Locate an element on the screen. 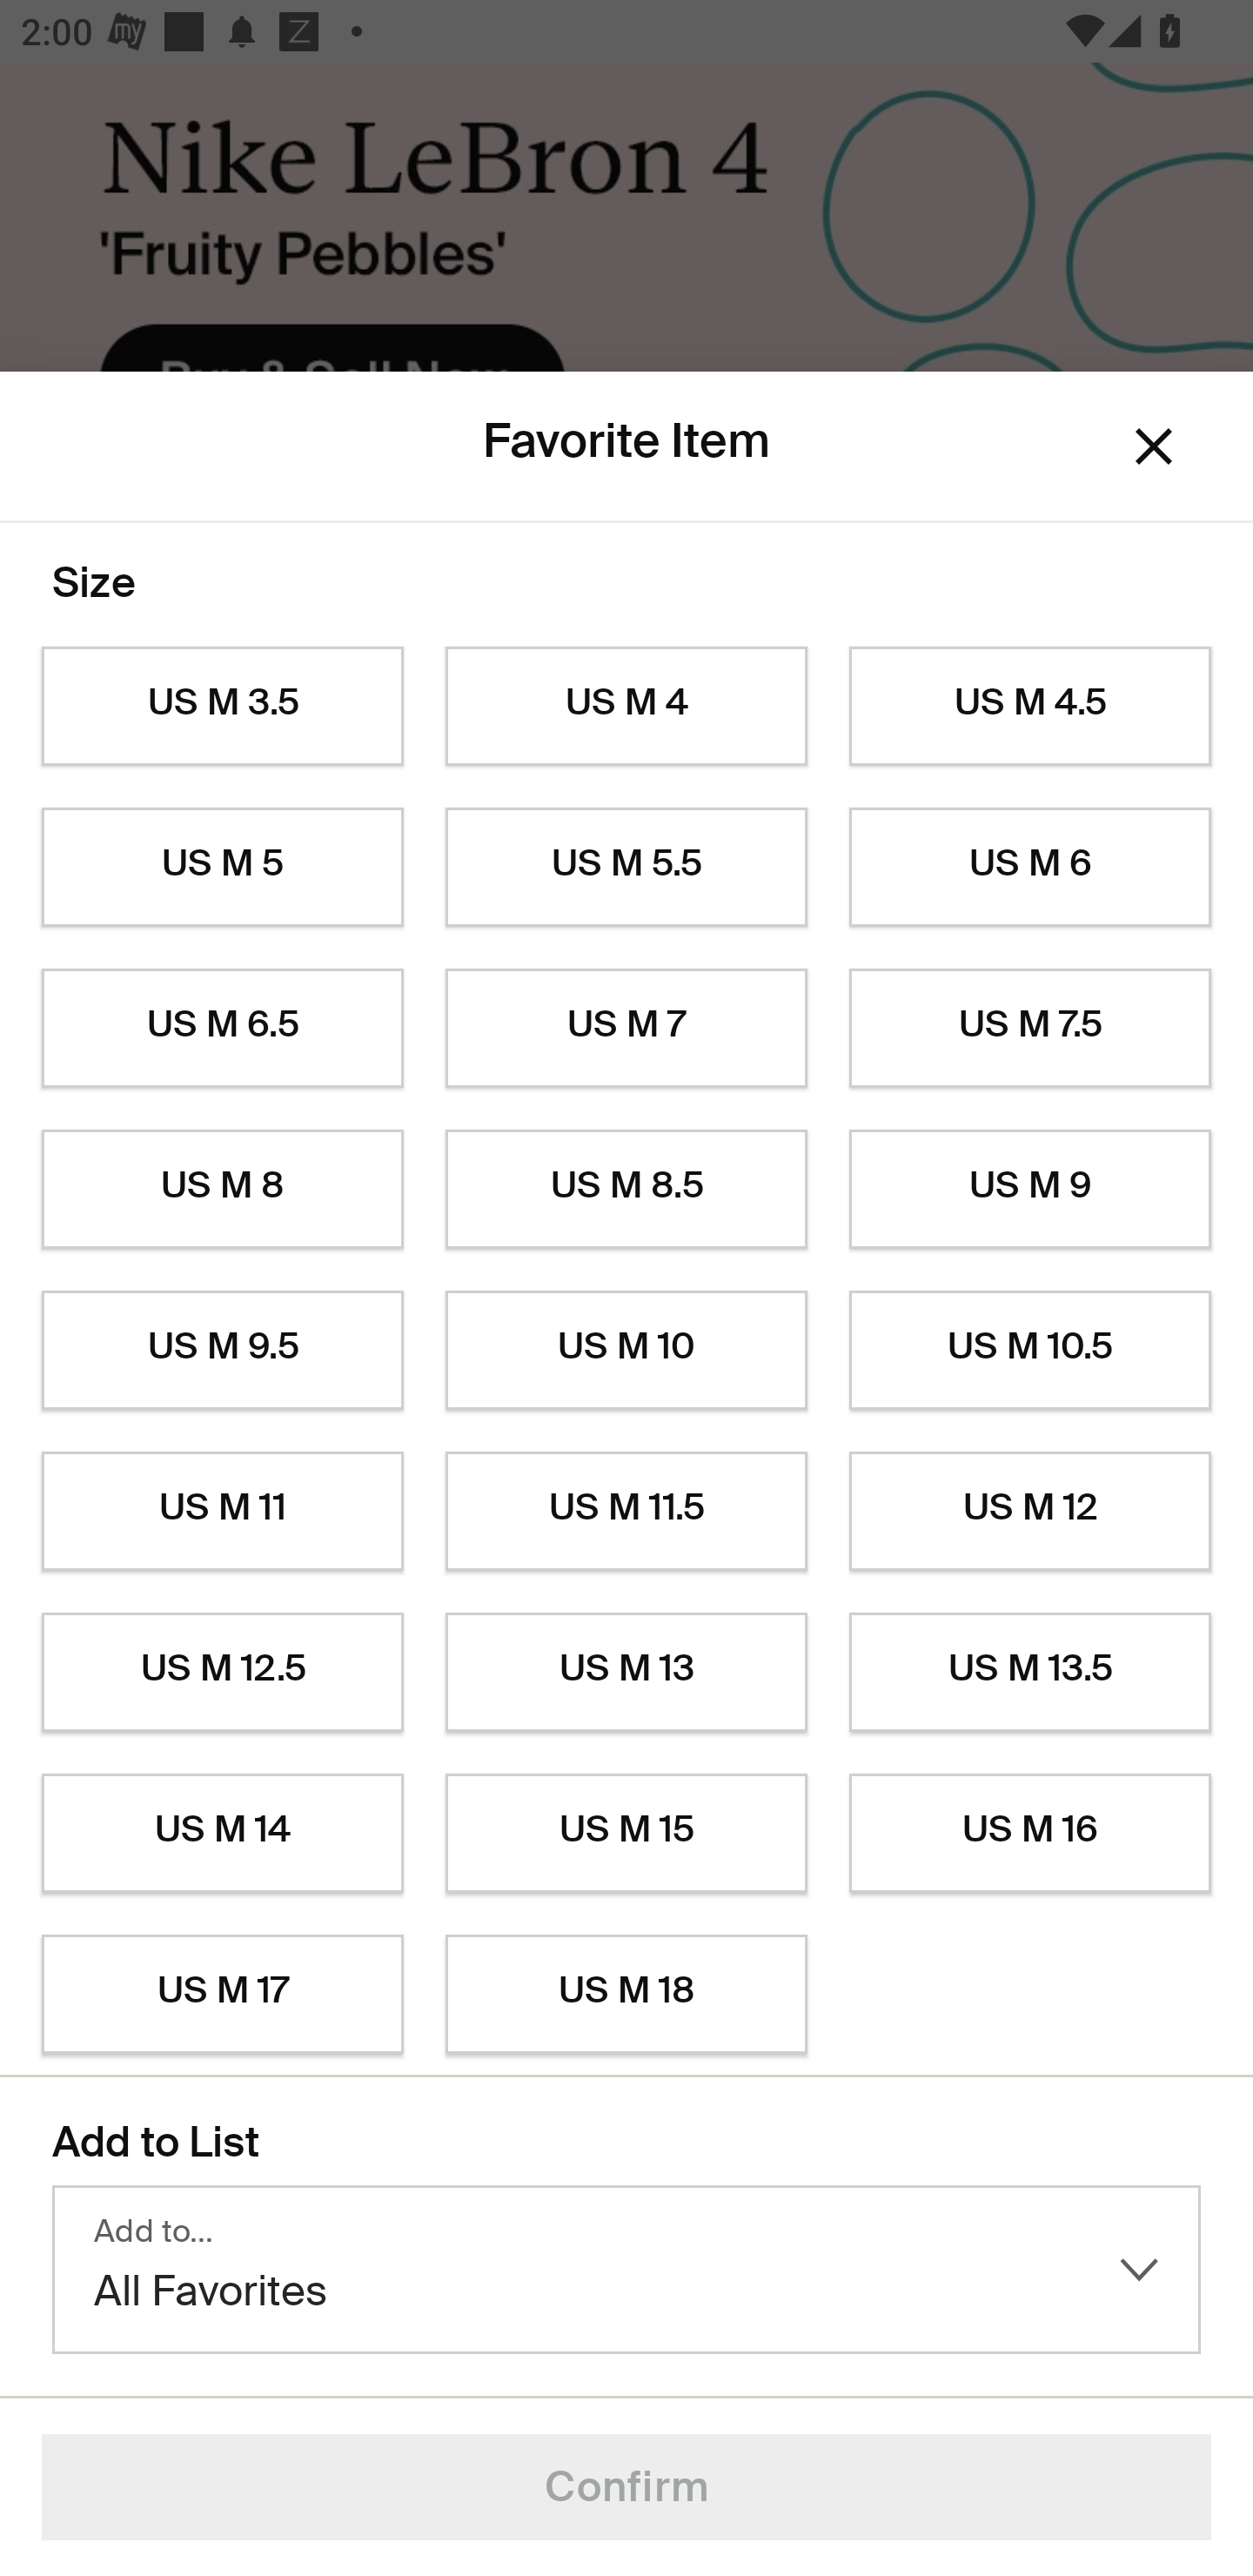  US M 17 is located at coordinates (222, 1995).